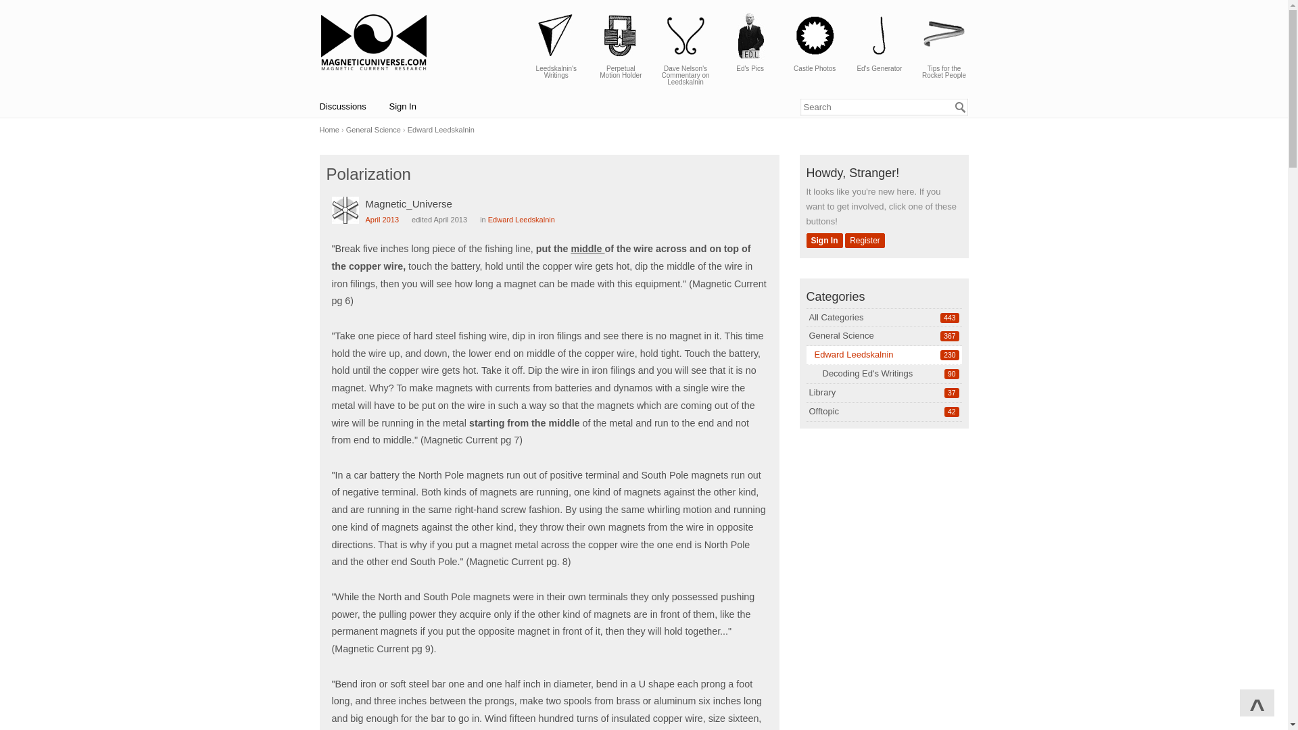 The width and height of the screenshot is (1298, 730). Describe the element at coordinates (951, 393) in the screenshot. I see `Edward Leedskalnin` at that location.